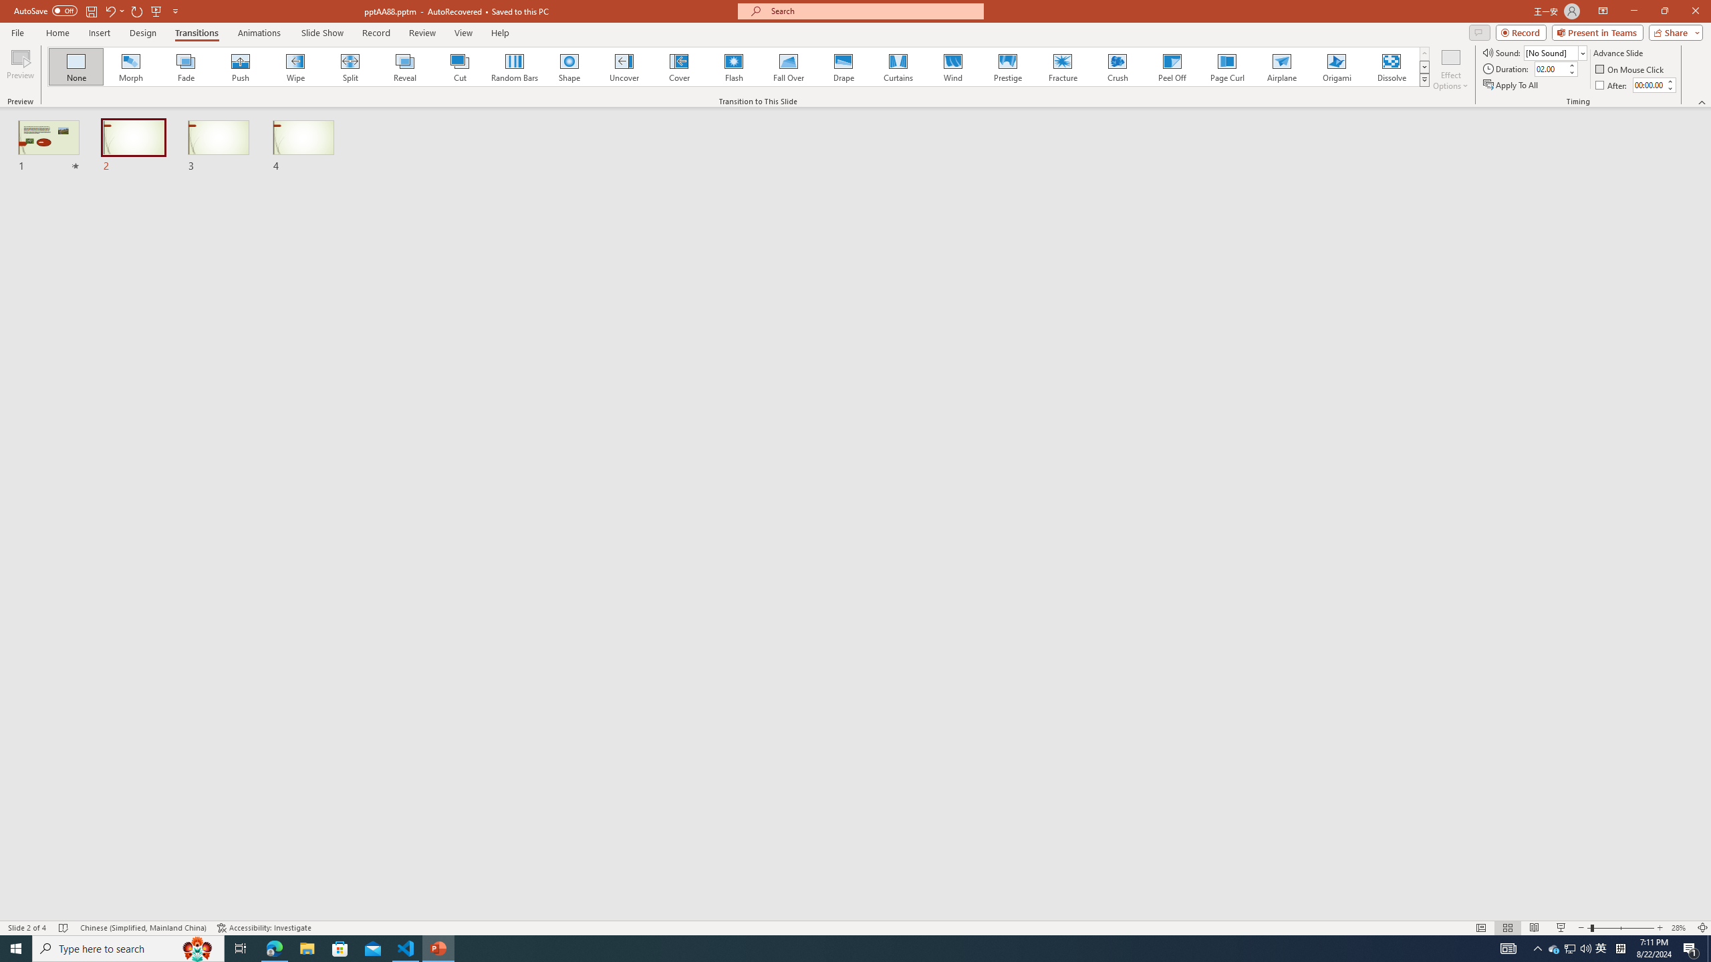 The width and height of the screenshot is (1711, 962). I want to click on Effect Options, so click(1450, 69).